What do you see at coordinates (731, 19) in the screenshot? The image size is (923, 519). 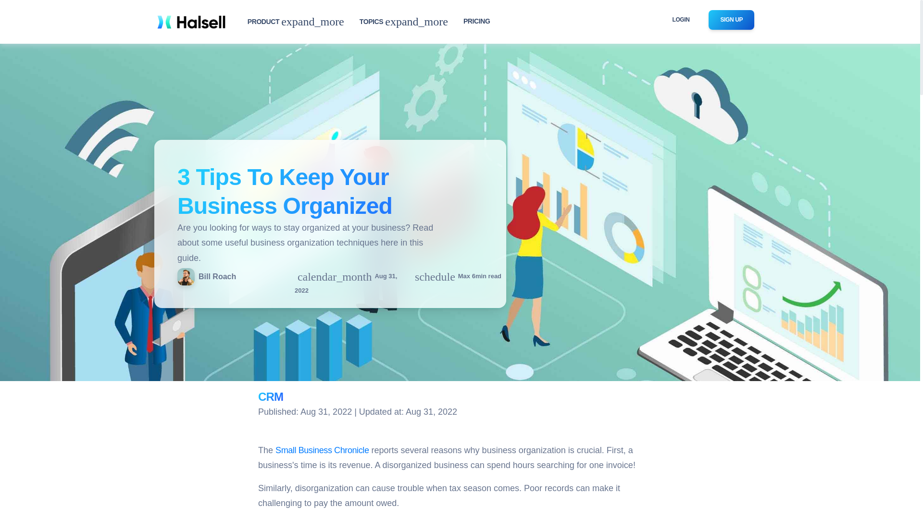 I see `SIGN UP` at bounding box center [731, 19].